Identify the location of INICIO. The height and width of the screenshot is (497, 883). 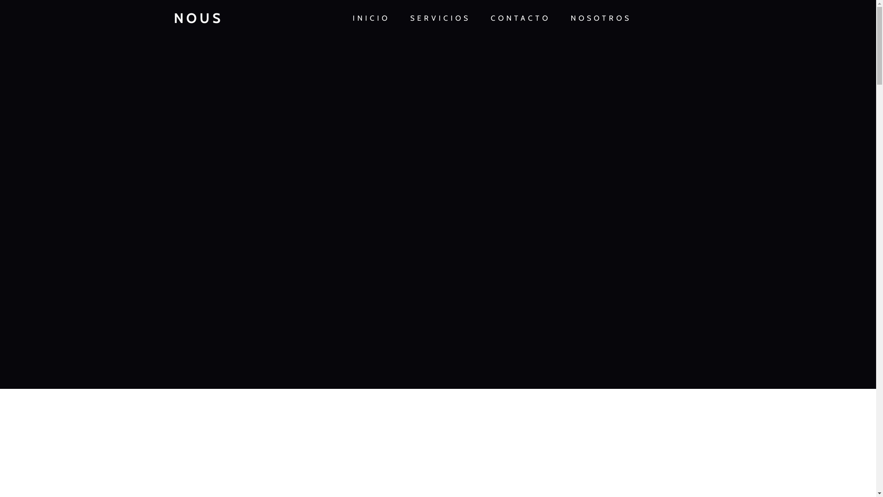
(371, 18).